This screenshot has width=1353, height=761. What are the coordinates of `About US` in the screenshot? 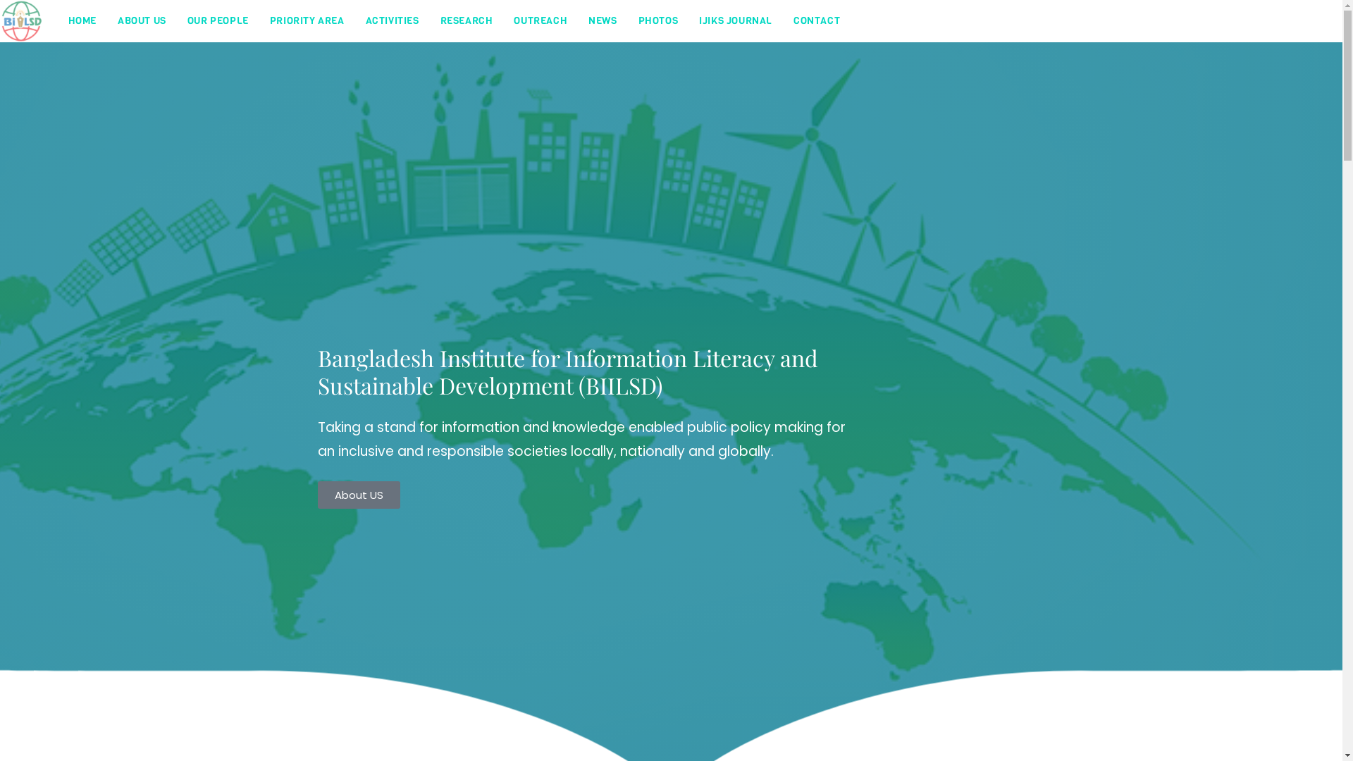 It's located at (358, 495).